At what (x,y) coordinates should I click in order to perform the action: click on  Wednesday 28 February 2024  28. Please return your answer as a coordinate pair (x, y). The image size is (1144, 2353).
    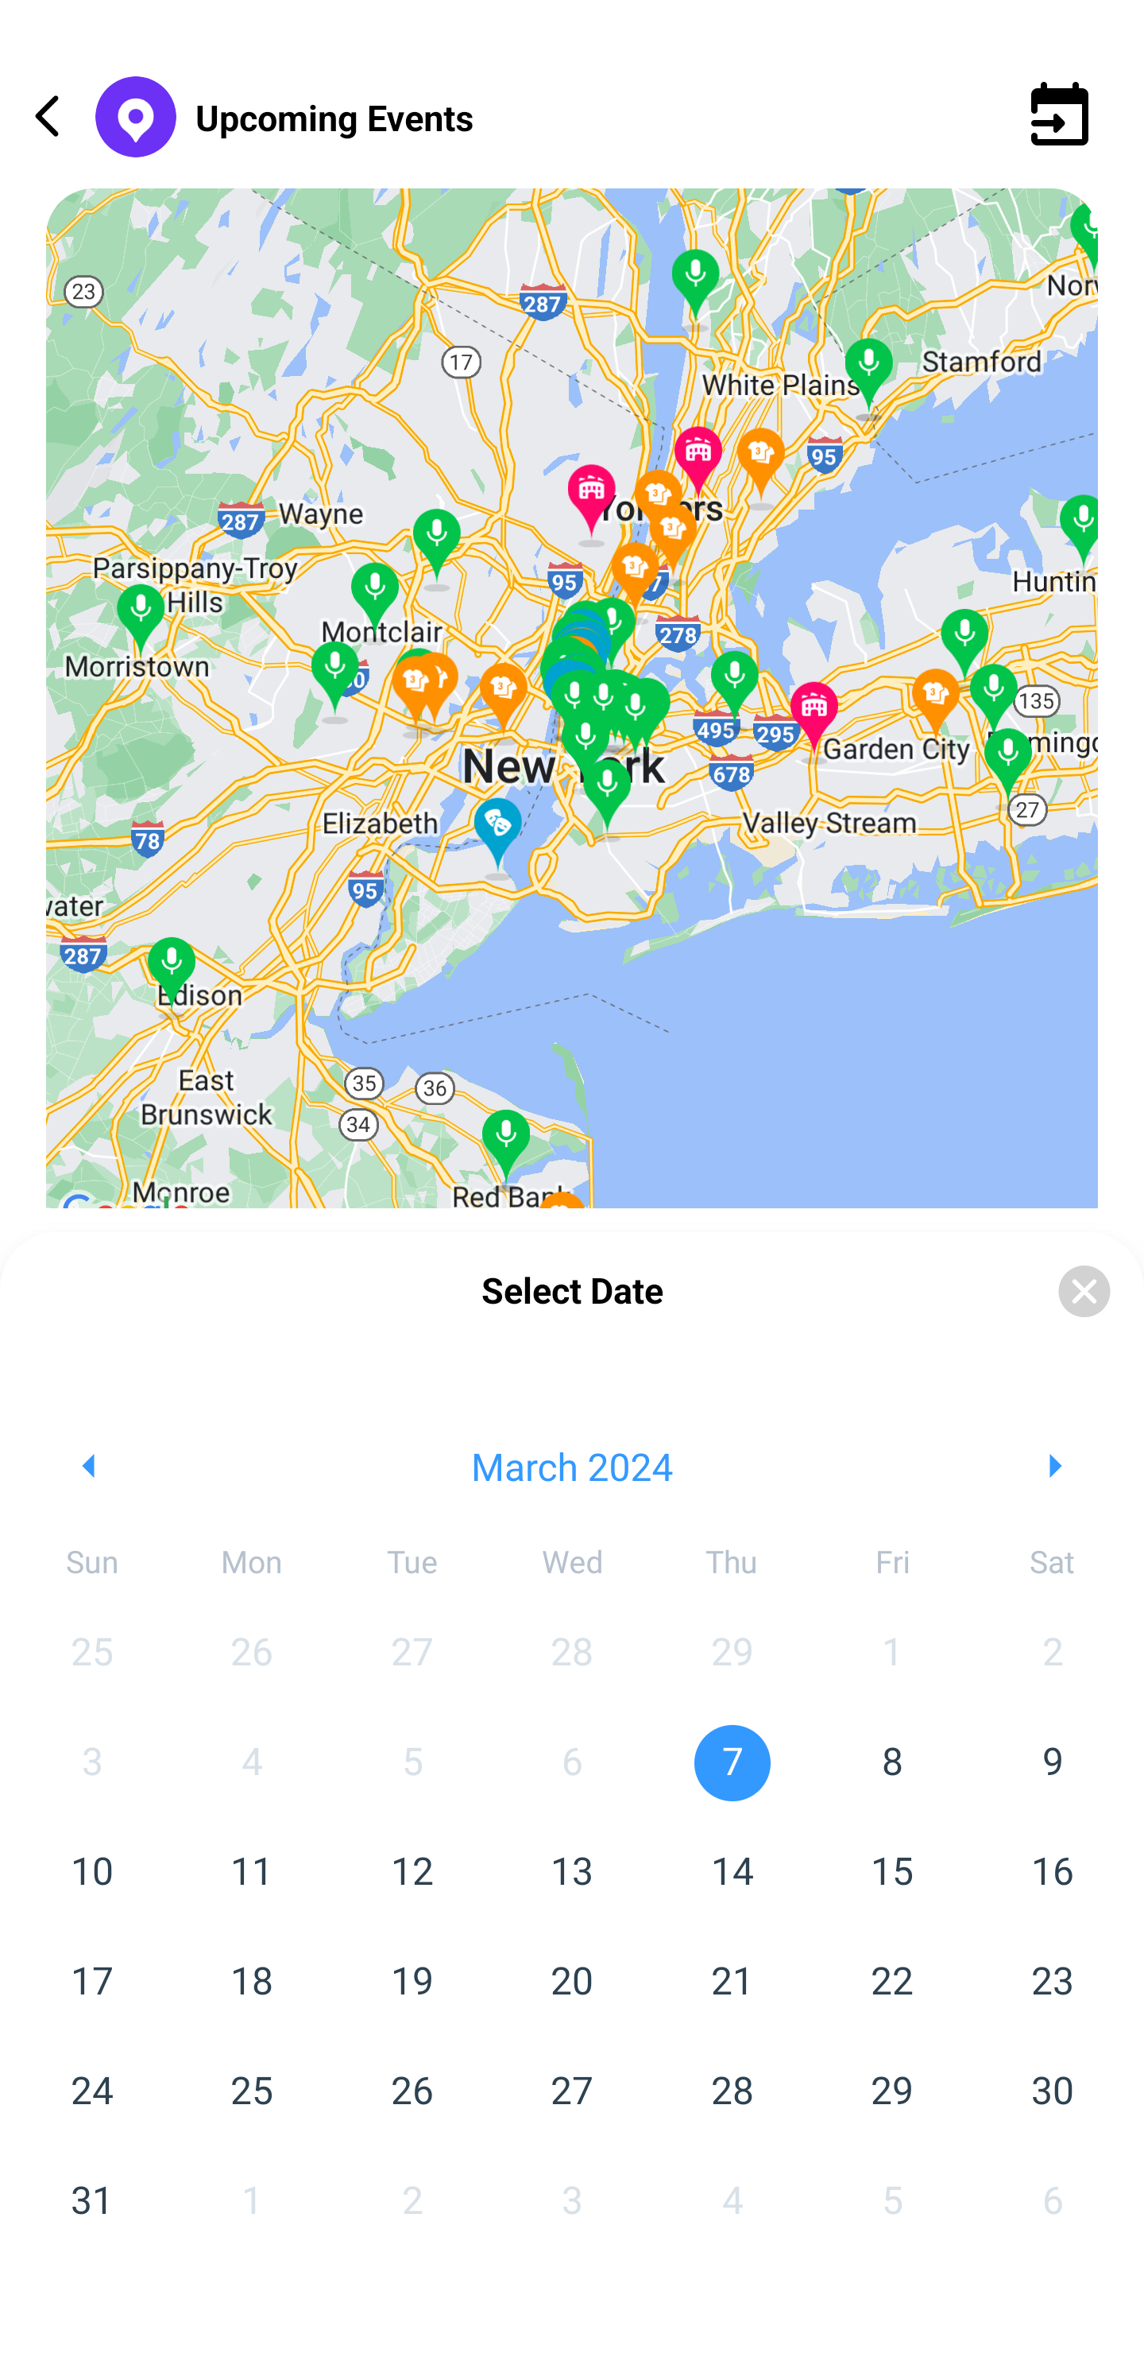
    Looking at the image, I should click on (572, 1653).